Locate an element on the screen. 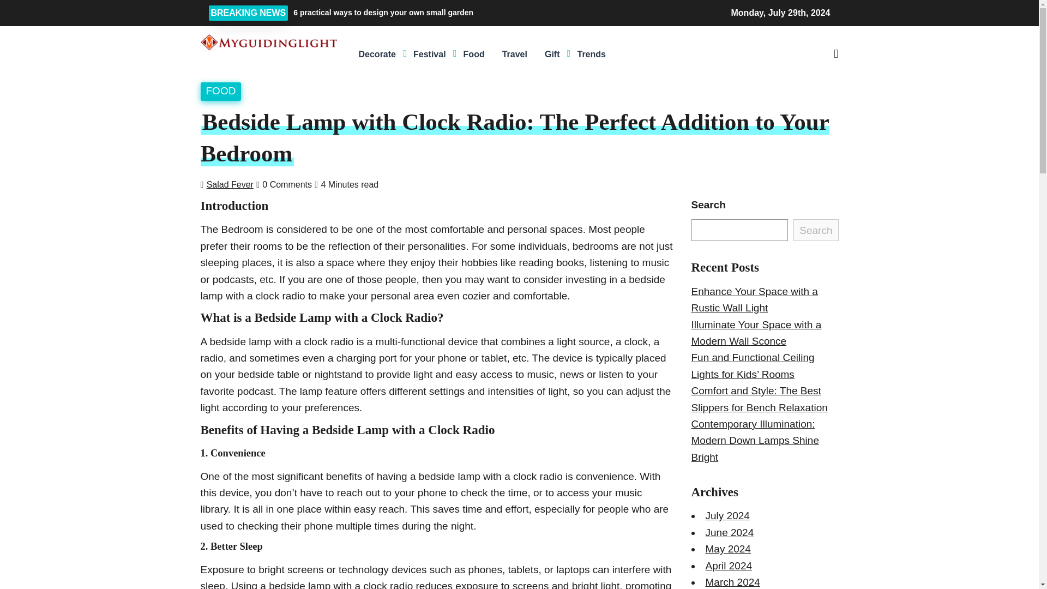 The width and height of the screenshot is (1047, 589). Decorate is located at coordinates (377, 55).